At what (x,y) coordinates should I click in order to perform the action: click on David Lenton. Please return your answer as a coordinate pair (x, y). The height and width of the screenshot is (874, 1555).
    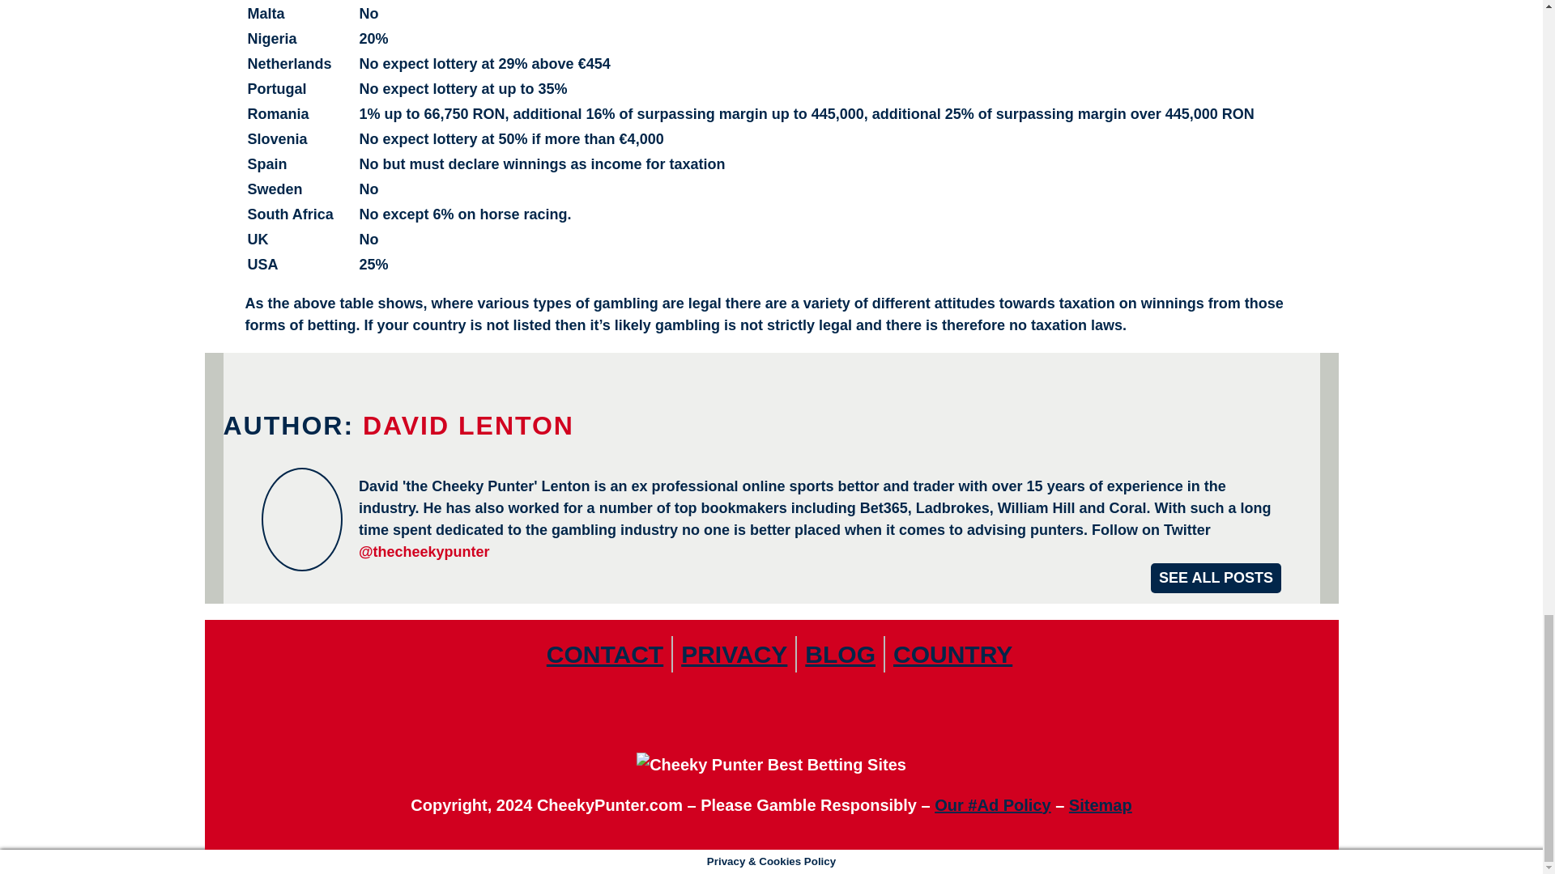
    Looking at the image, I should click on (468, 426).